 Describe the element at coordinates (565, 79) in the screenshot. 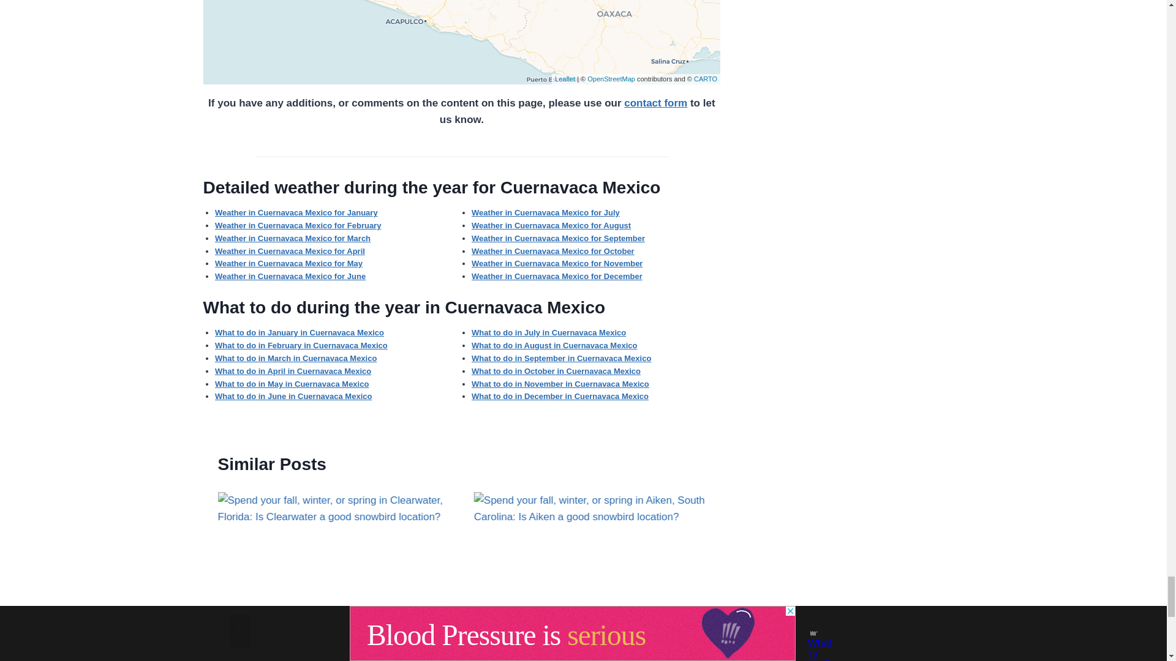

I see `A JS library for interactive maps` at that location.